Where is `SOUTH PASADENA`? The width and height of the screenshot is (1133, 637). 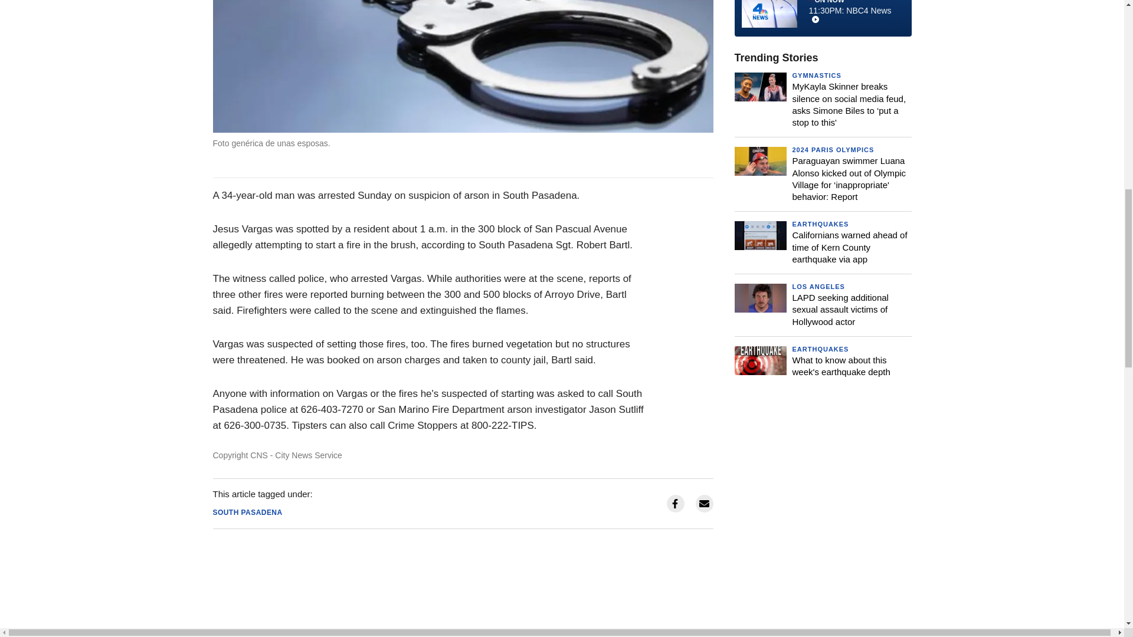 SOUTH PASADENA is located at coordinates (247, 512).